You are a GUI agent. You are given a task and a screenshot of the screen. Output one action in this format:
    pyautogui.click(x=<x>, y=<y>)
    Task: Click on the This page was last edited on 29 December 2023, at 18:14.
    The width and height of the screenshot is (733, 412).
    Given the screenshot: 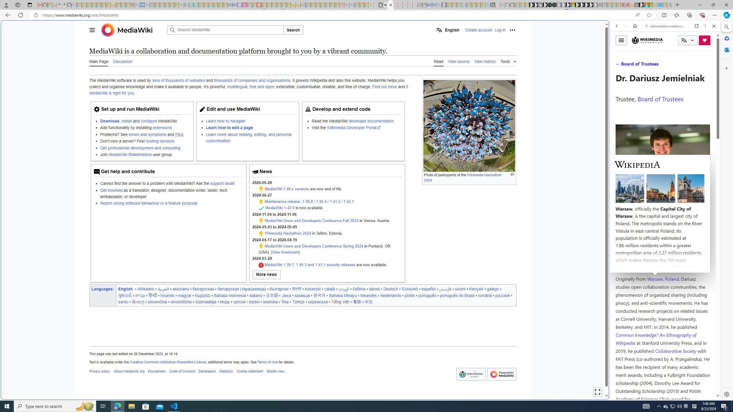 What is the action you would take?
    pyautogui.click(x=302, y=354)
    